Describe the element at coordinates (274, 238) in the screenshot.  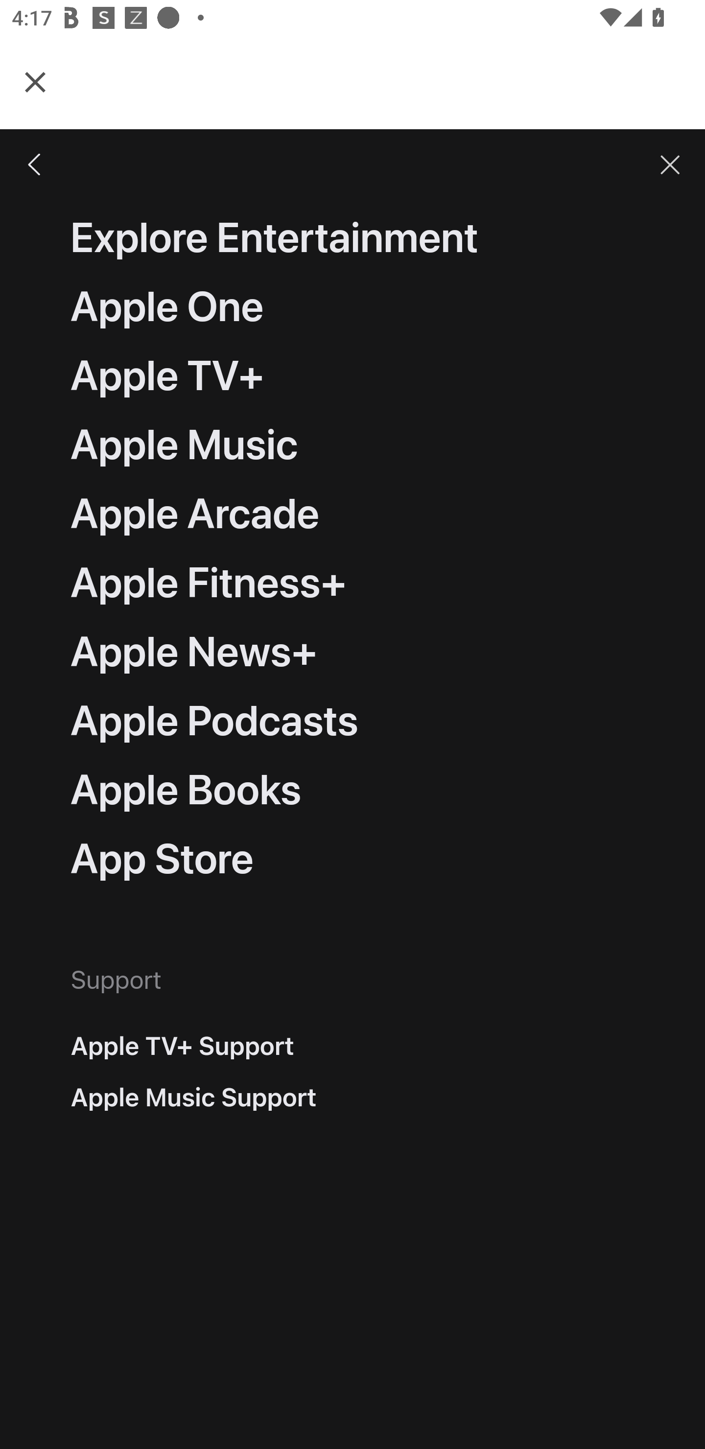
I see `Explore Entertainment` at that location.